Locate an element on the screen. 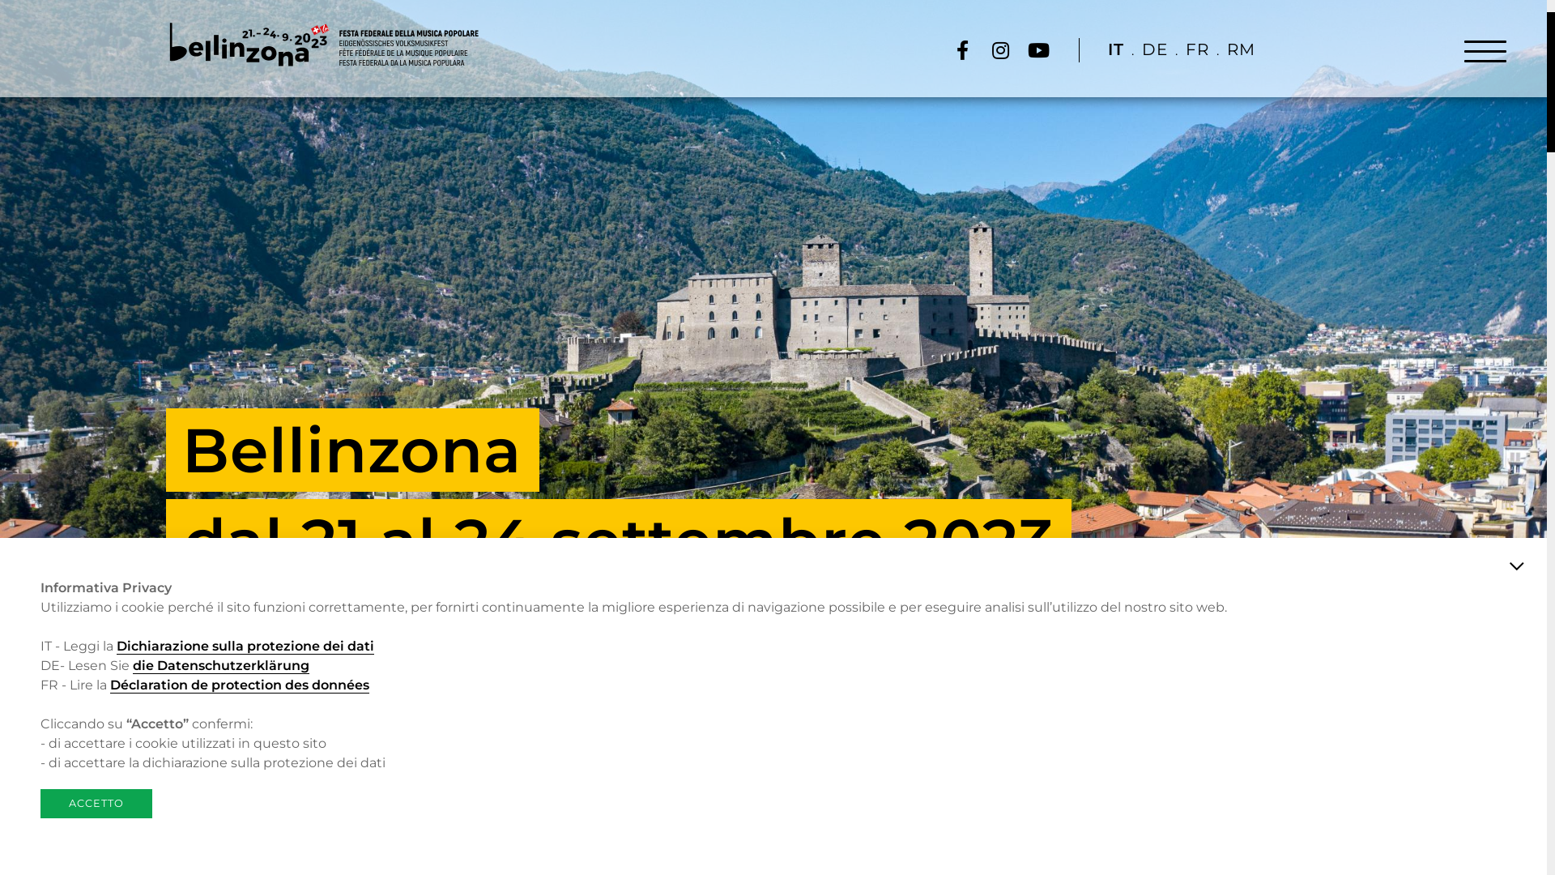 The image size is (1555, 875). RM is located at coordinates (1241, 50).